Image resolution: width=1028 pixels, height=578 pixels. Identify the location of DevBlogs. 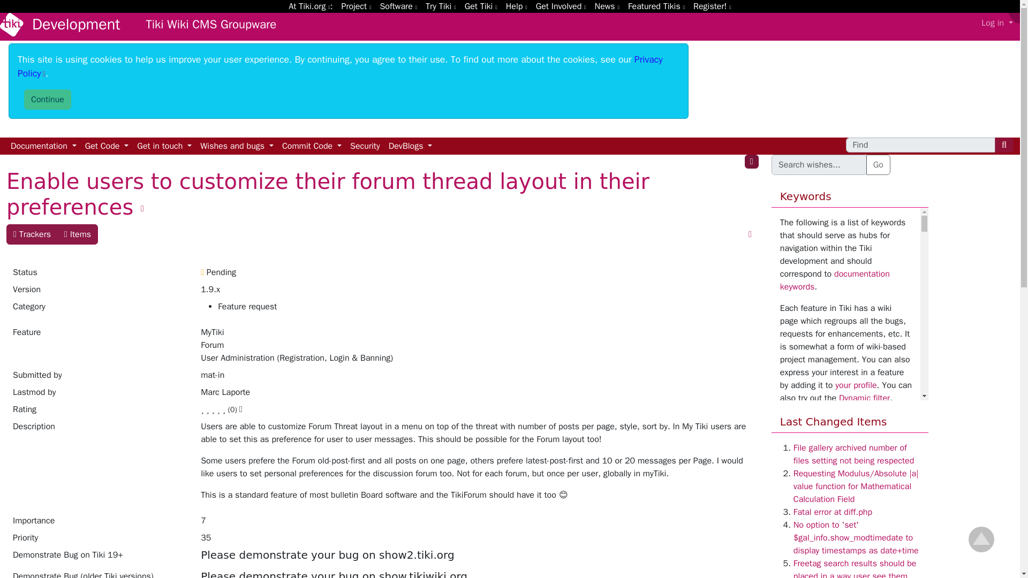
(411, 146).